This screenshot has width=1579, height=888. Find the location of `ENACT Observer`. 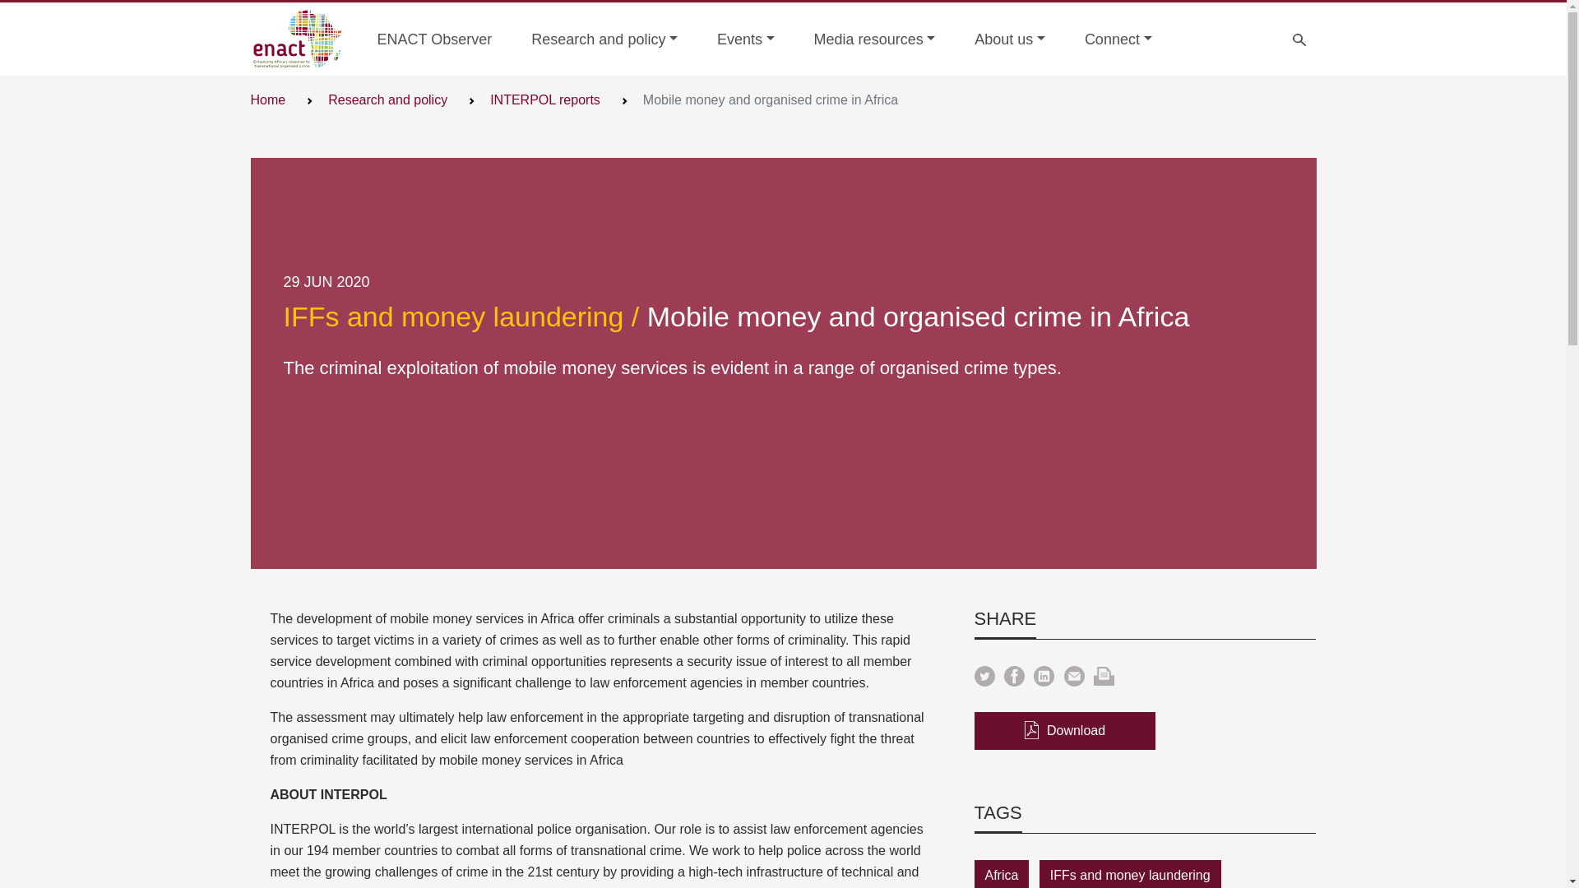

ENACT Observer is located at coordinates (434, 39).